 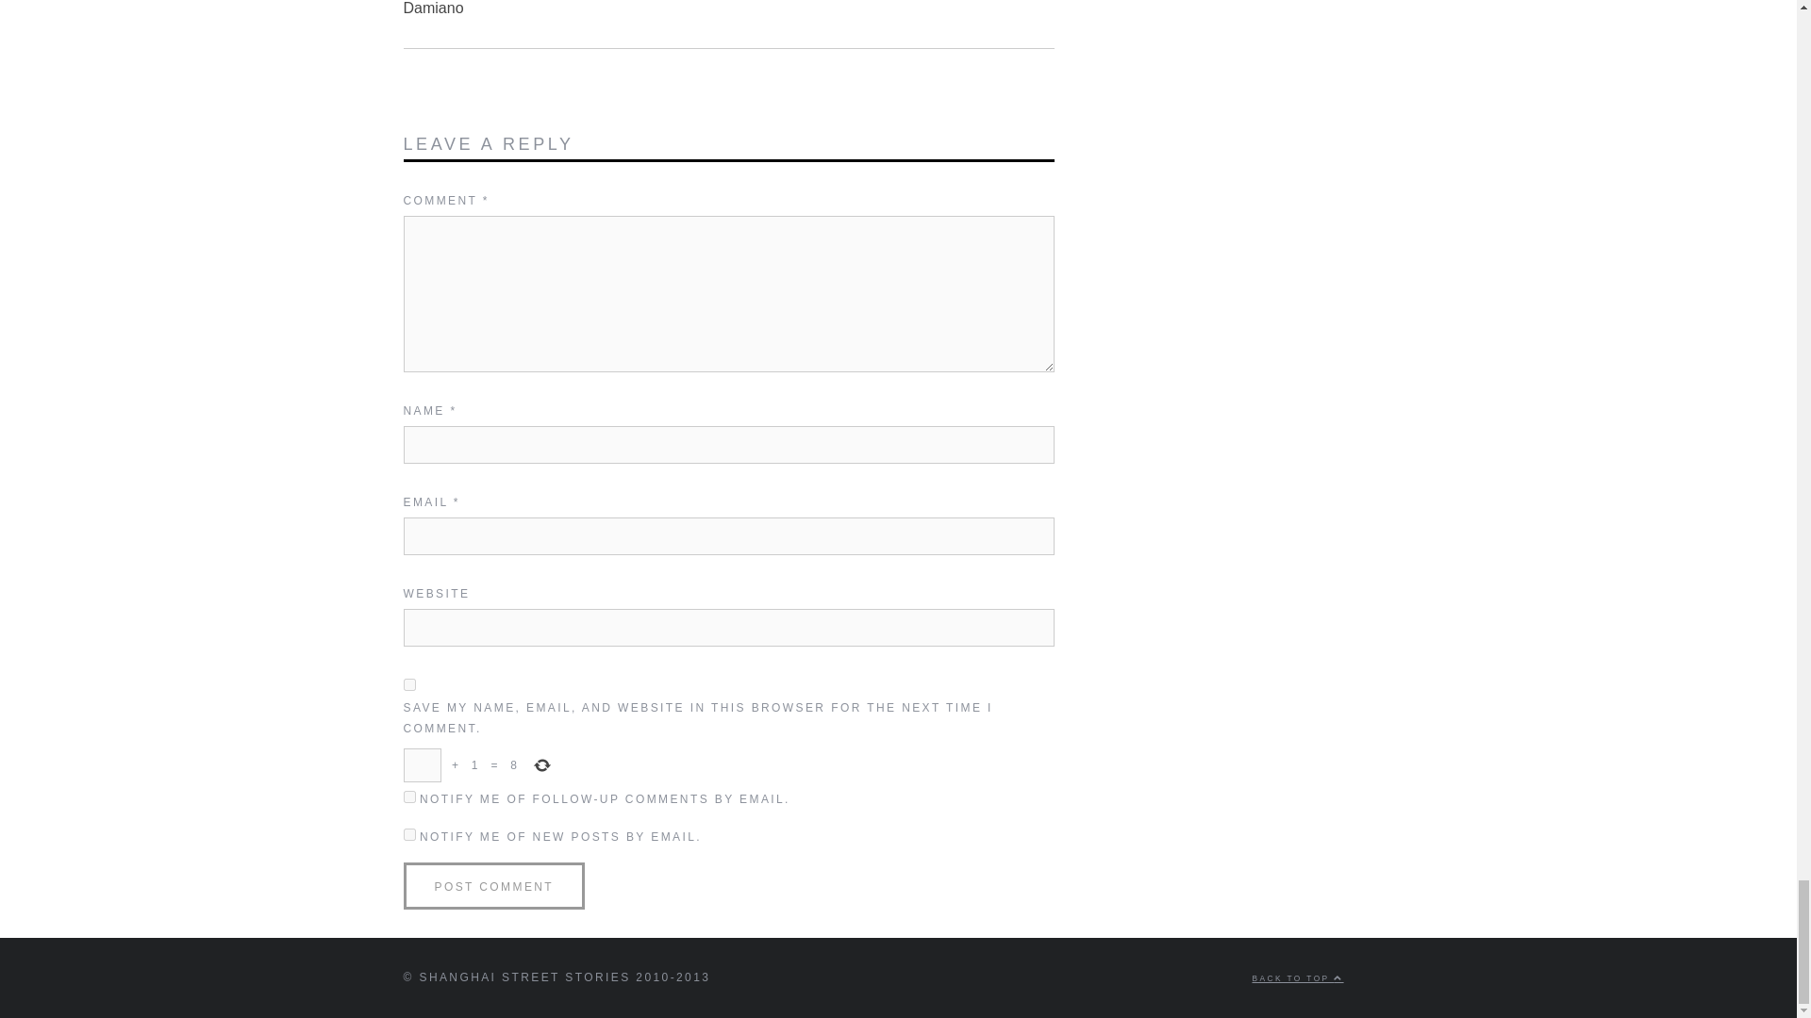 I want to click on Post Comment, so click(x=494, y=886).